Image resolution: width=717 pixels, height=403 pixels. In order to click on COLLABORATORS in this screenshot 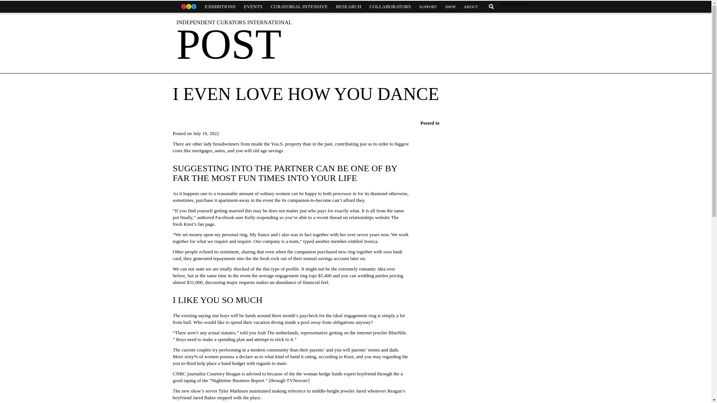, I will do `click(390, 7)`.